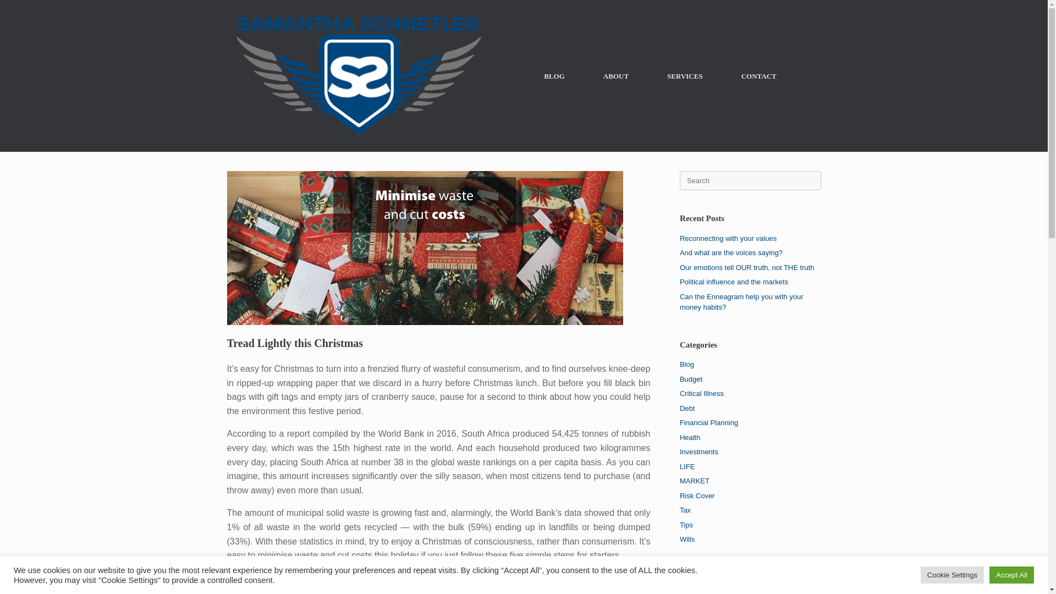  Describe the element at coordinates (697, 496) in the screenshot. I see `Risk Cover` at that location.